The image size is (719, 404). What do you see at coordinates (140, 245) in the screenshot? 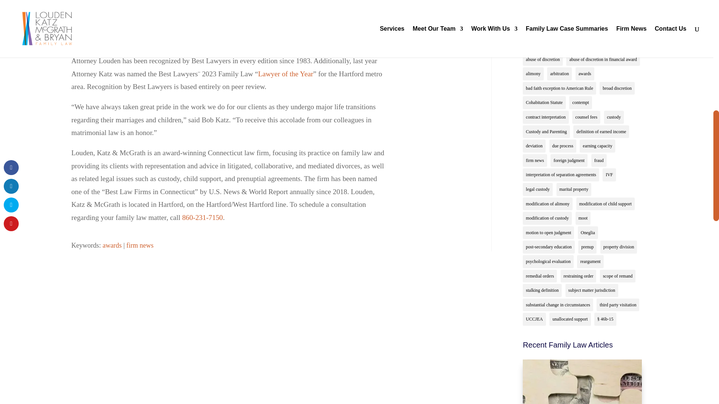
I see `firm news` at bounding box center [140, 245].